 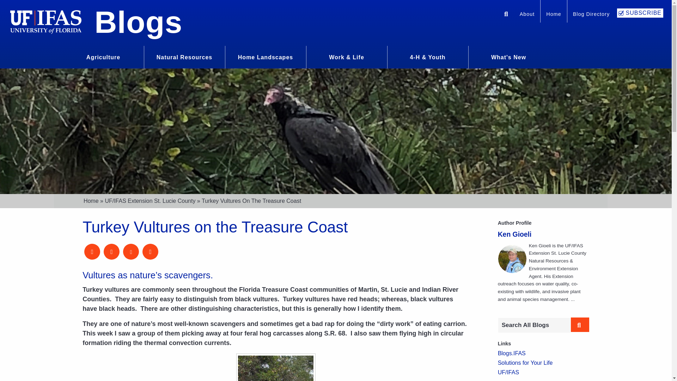 What do you see at coordinates (554, 15) in the screenshot?
I see `Home` at bounding box center [554, 15].